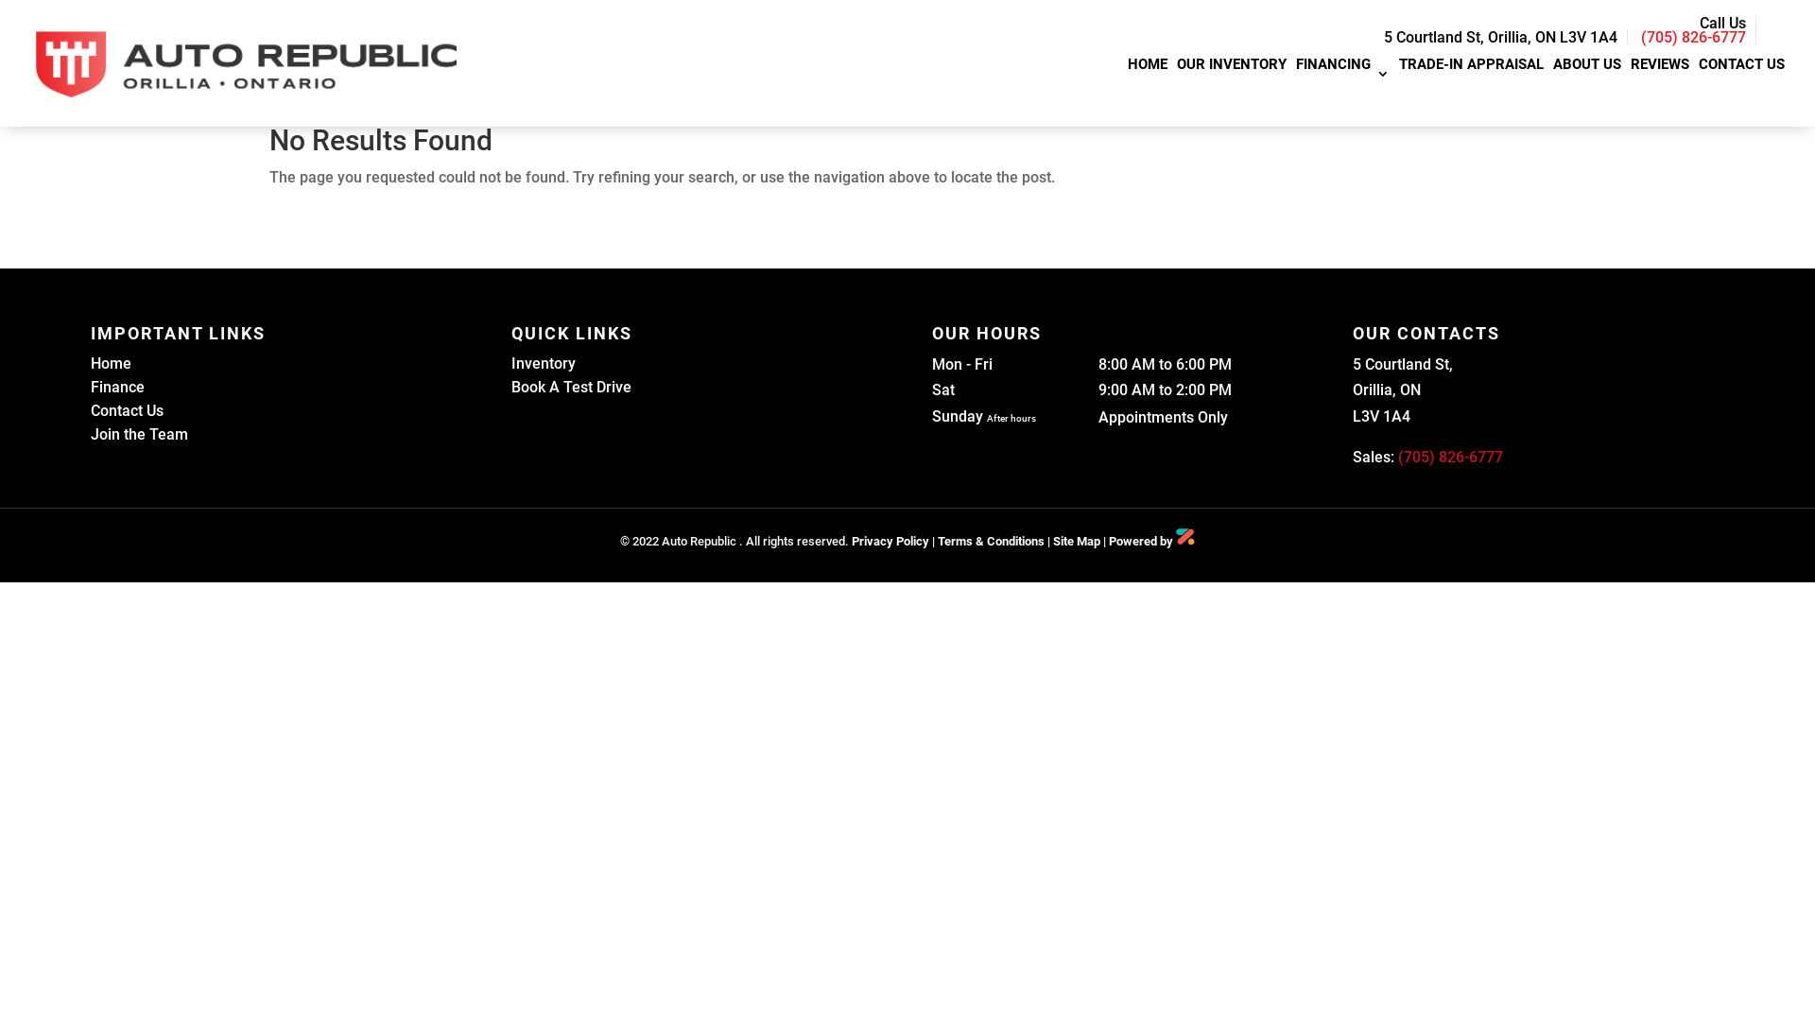 The image size is (1815, 1021). Describe the element at coordinates (127, 410) in the screenshot. I see `Contact Us` at that location.